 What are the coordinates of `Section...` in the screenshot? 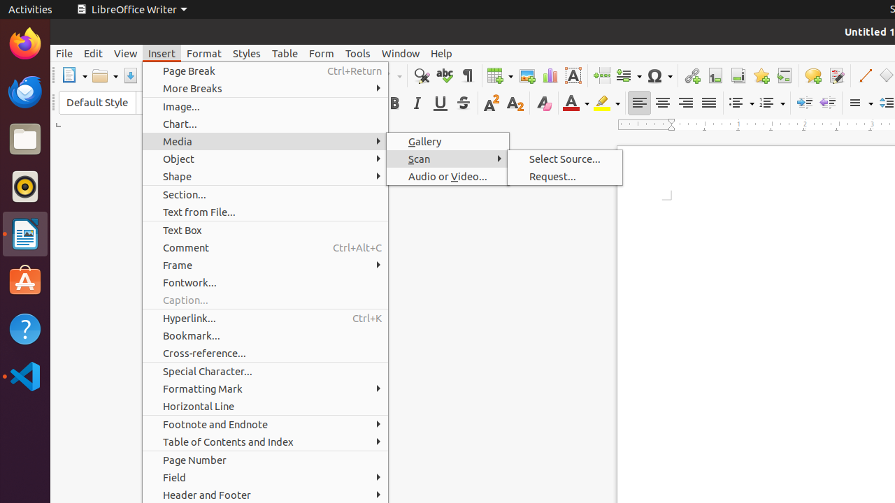 It's located at (266, 194).